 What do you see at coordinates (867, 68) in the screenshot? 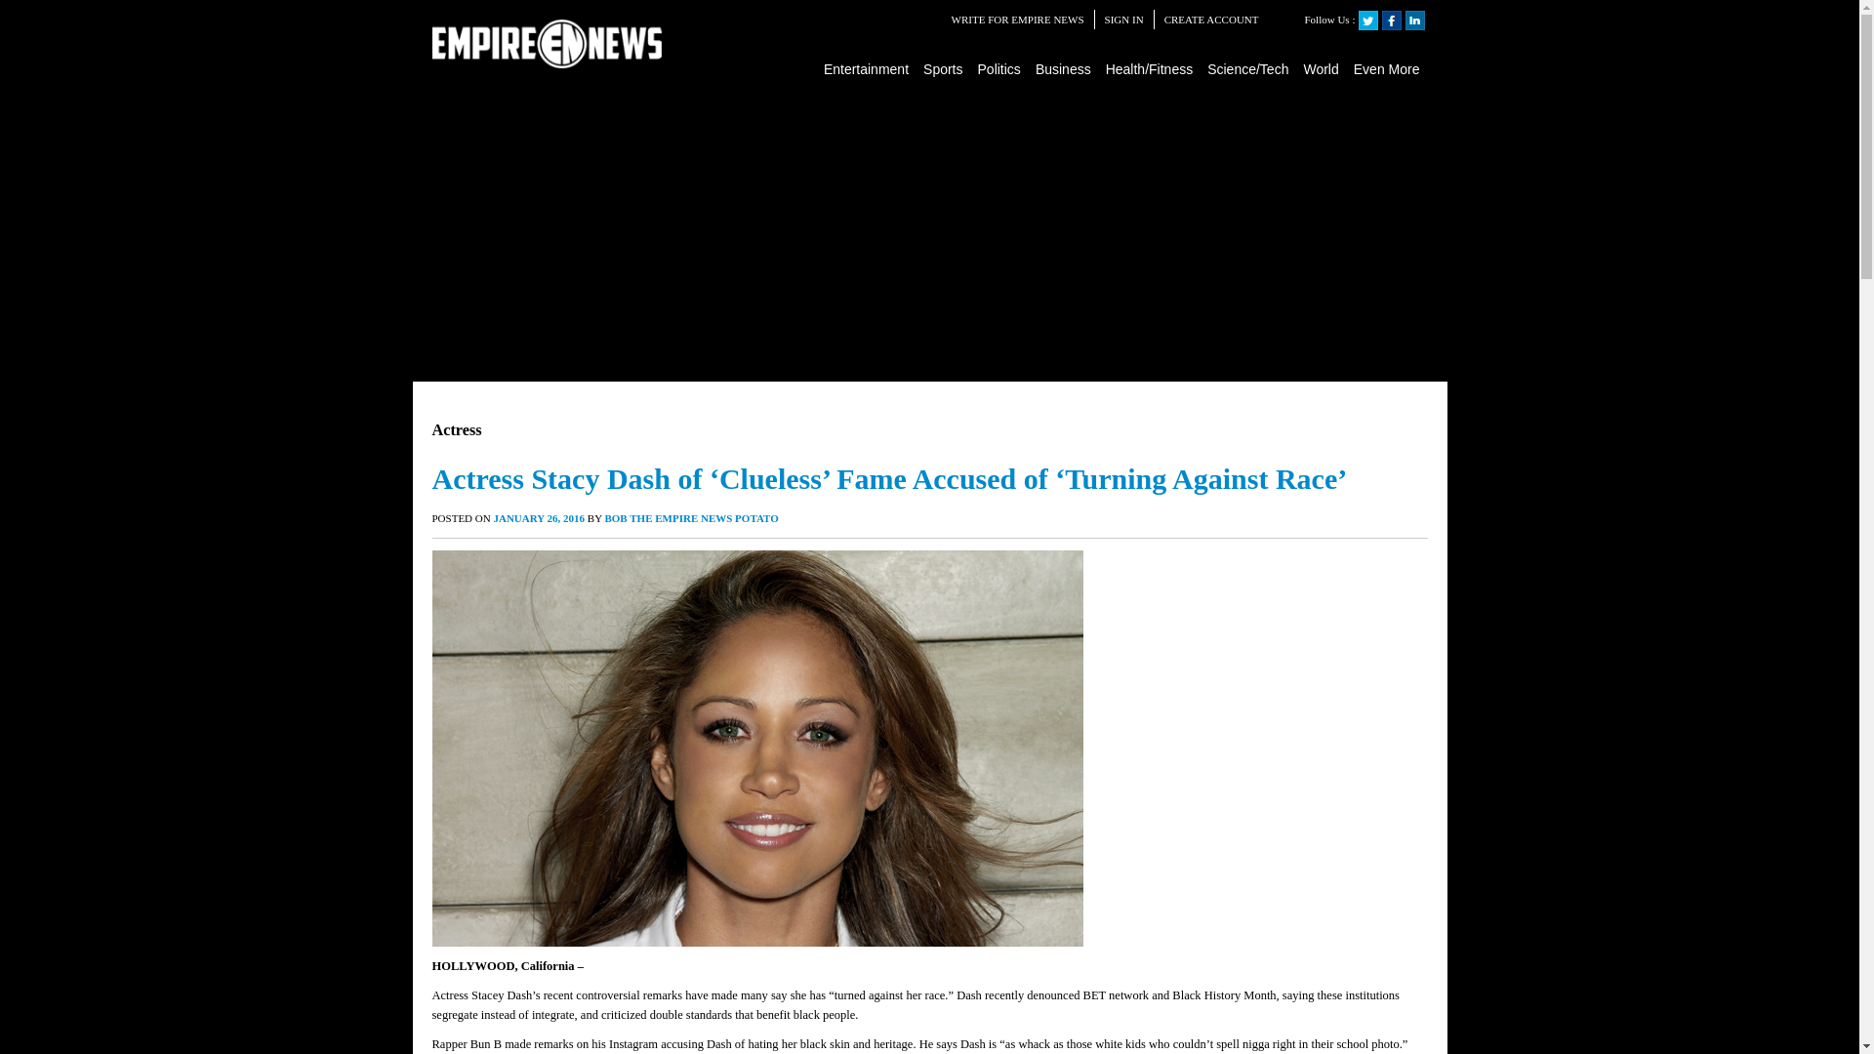
I see `Entertainment` at bounding box center [867, 68].